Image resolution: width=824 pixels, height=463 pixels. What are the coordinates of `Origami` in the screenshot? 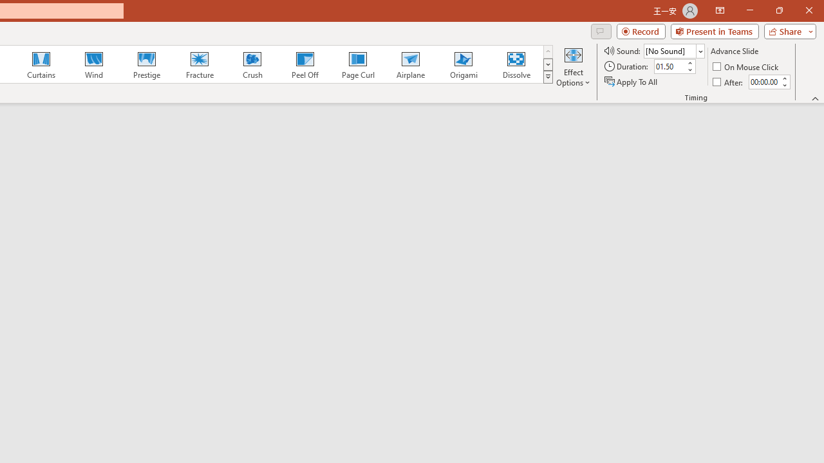 It's located at (464, 64).